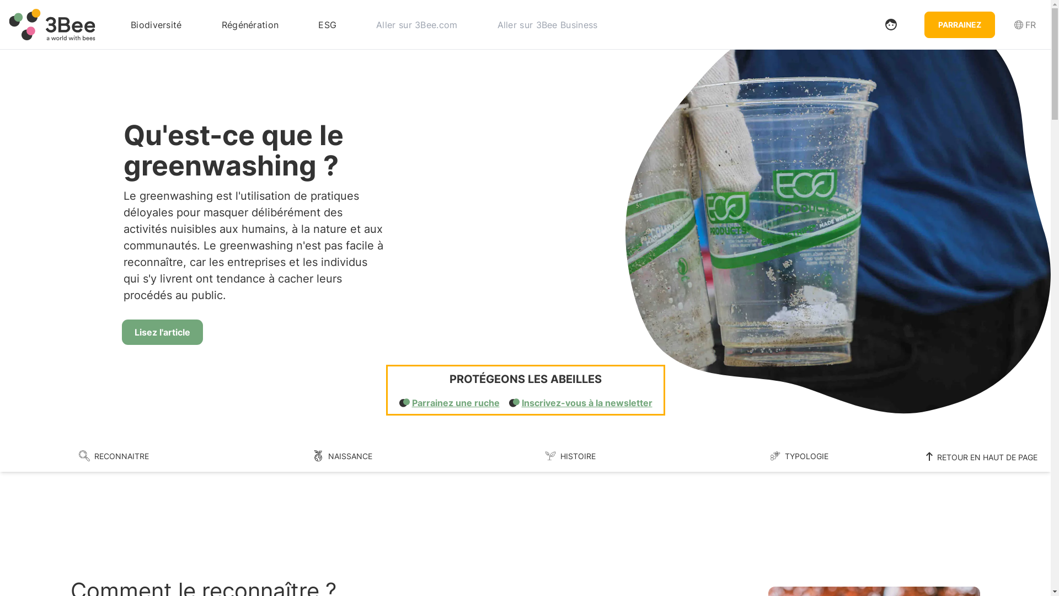 The height and width of the screenshot is (596, 1059). Describe the element at coordinates (343, 456) in the screenshot. I see `NAISSANCE` at that location.